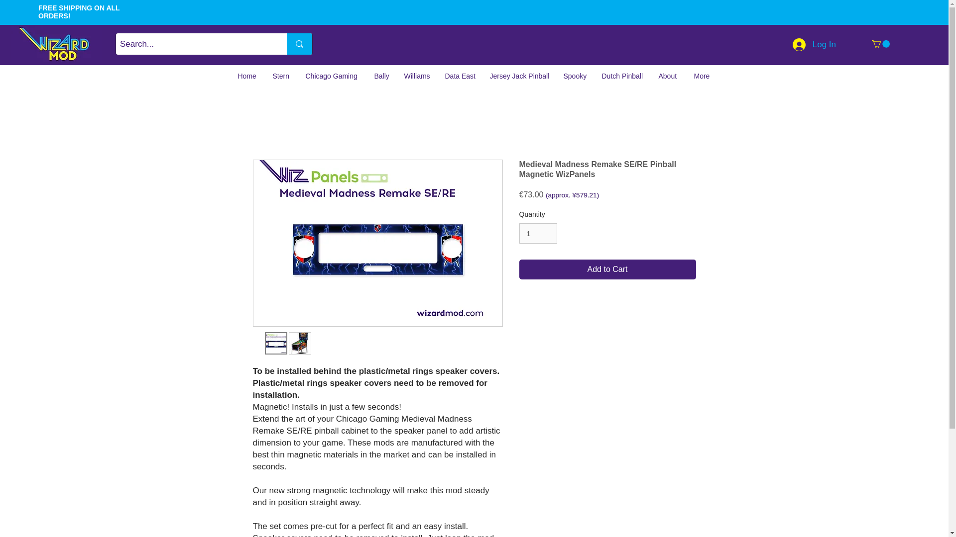 This screenshot has height=537, width=956. What do you see at coordinates (247, 76) in the screenshot?
I see `Home` at bounding box center [247, 76].